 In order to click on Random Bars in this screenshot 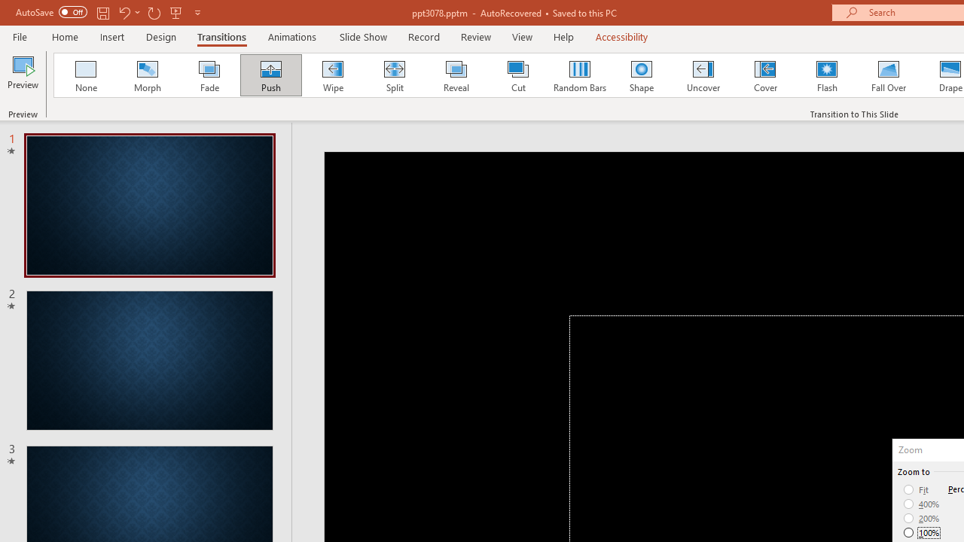, I will do `click(580, 75)`.